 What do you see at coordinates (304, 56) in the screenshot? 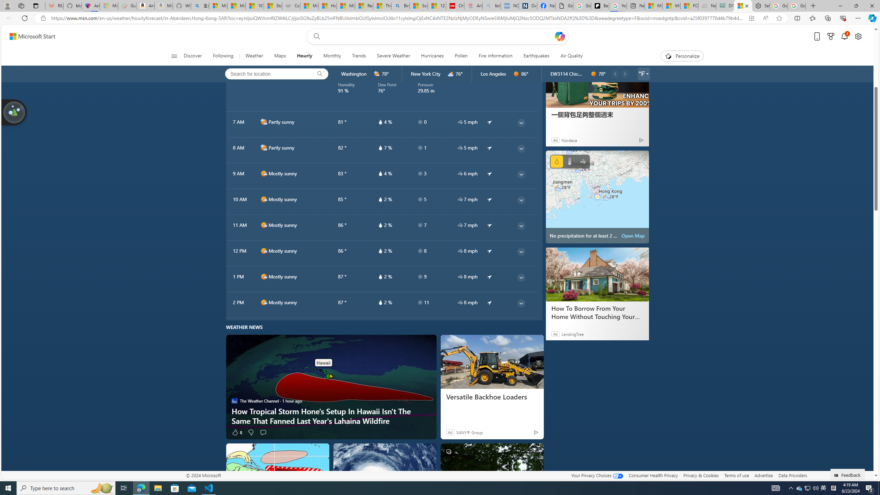
I see `Hourly` at bounding box center [304, 56].